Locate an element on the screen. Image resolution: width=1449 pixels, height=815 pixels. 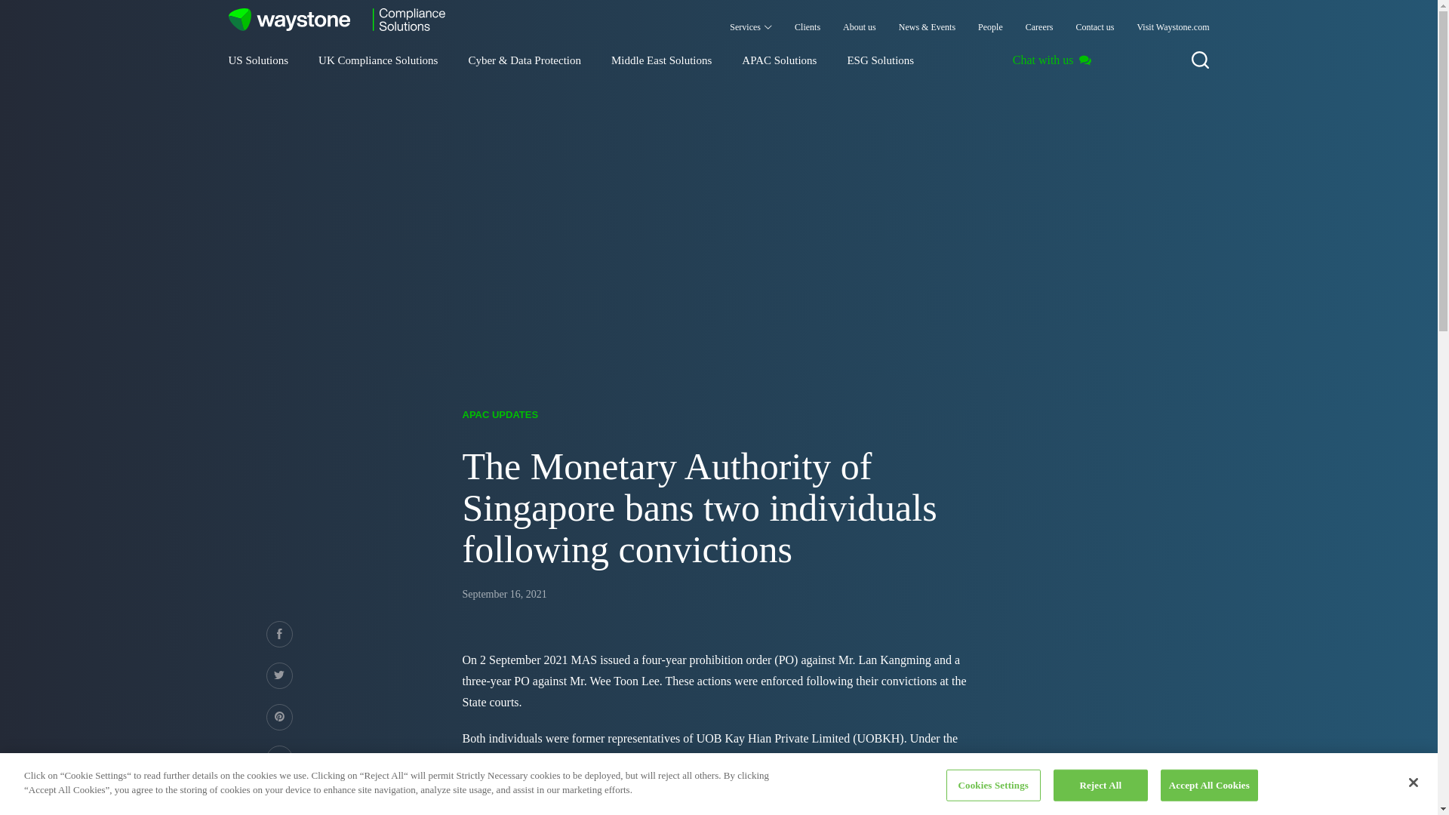
Middle East Solutions is located at coordinates (661, 68).